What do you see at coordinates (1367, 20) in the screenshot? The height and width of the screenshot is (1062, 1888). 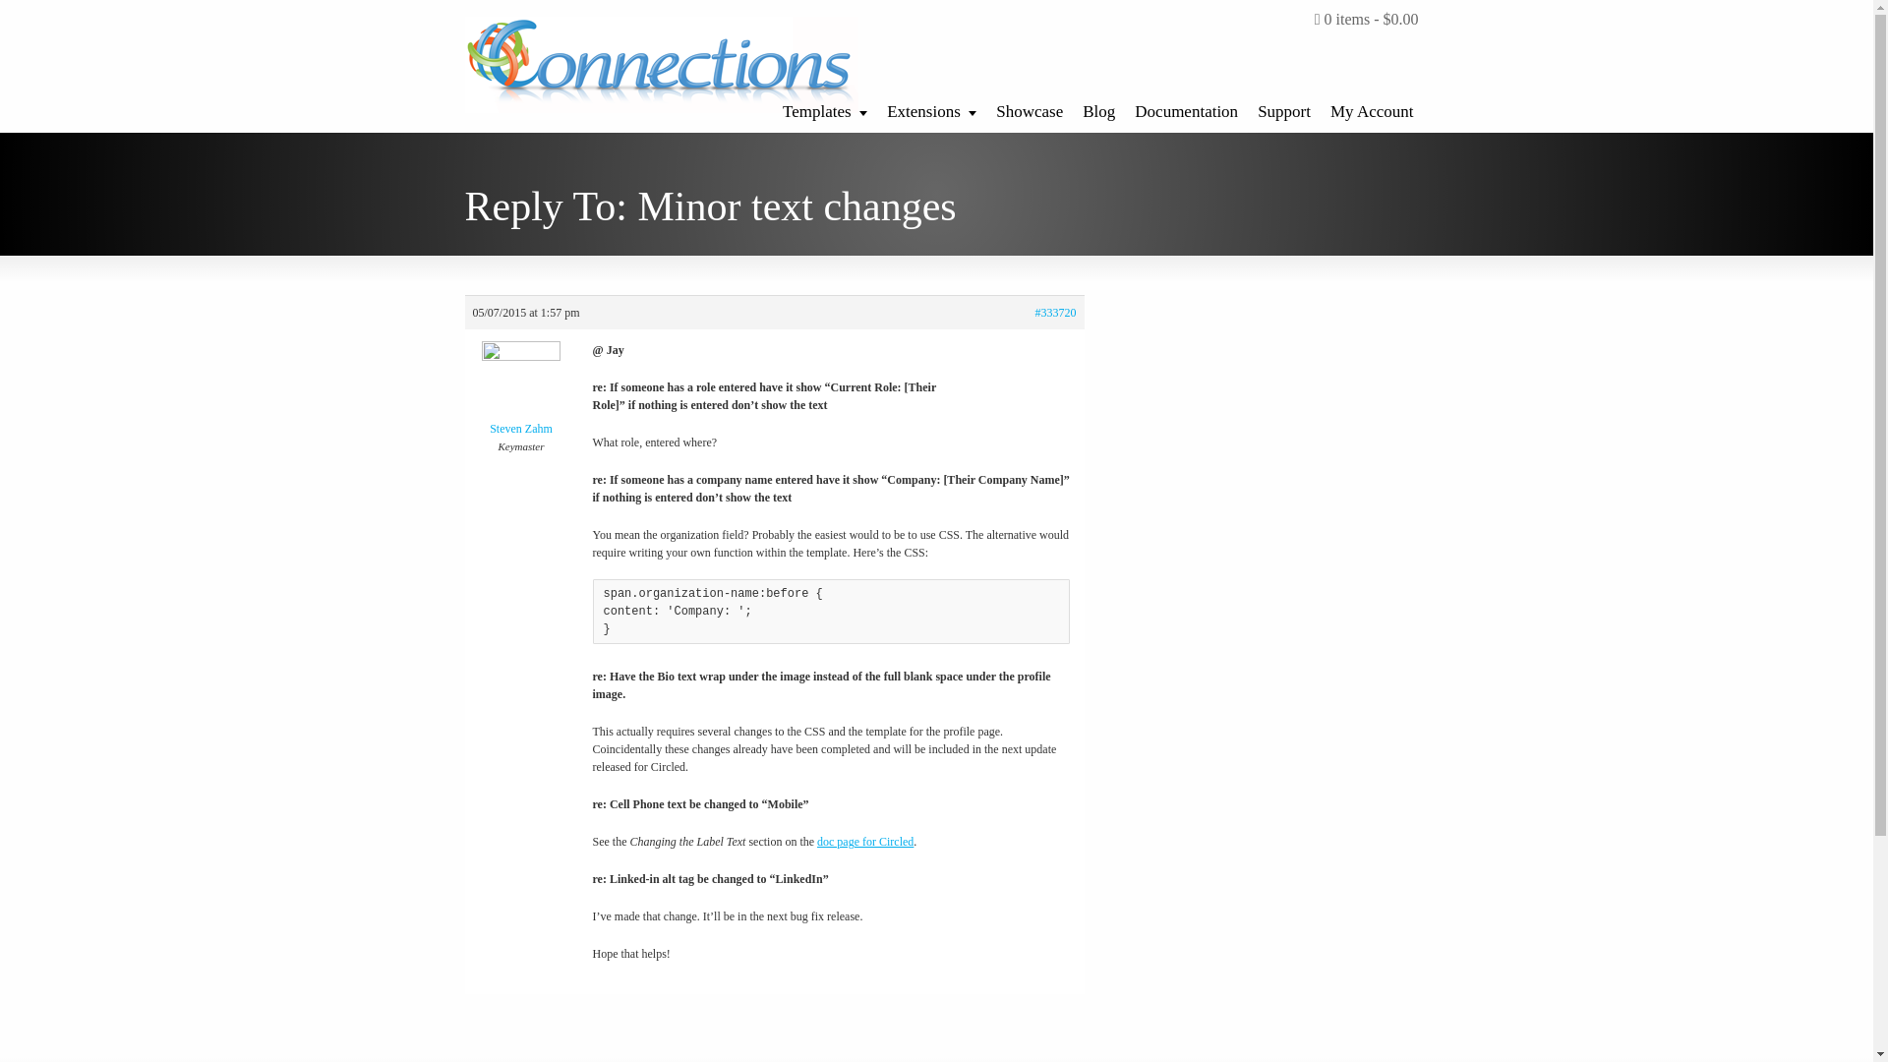 I see `Start shopping` at bounding box center [1367, 20].